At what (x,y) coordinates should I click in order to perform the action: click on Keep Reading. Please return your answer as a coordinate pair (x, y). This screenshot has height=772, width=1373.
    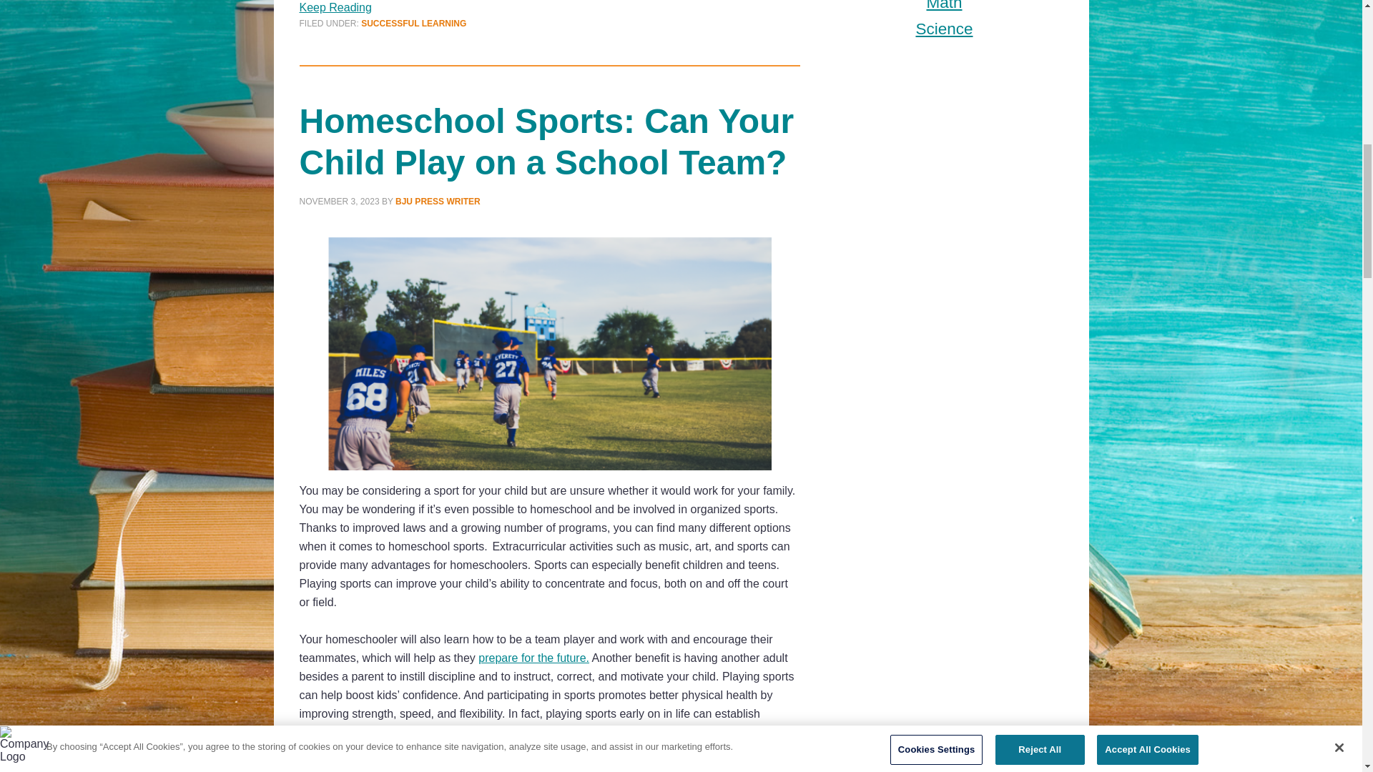
    Looking at the image, I should click on (335, 7).